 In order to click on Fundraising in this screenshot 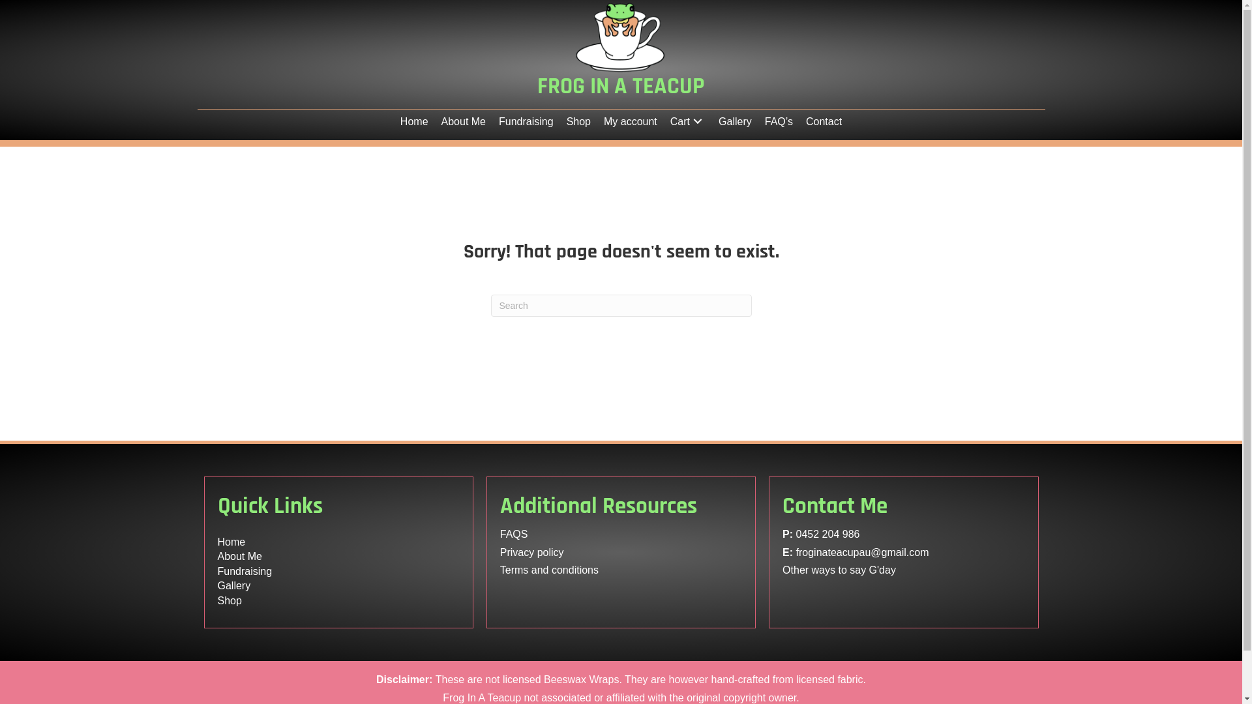, I will do `click(526, 122)`.